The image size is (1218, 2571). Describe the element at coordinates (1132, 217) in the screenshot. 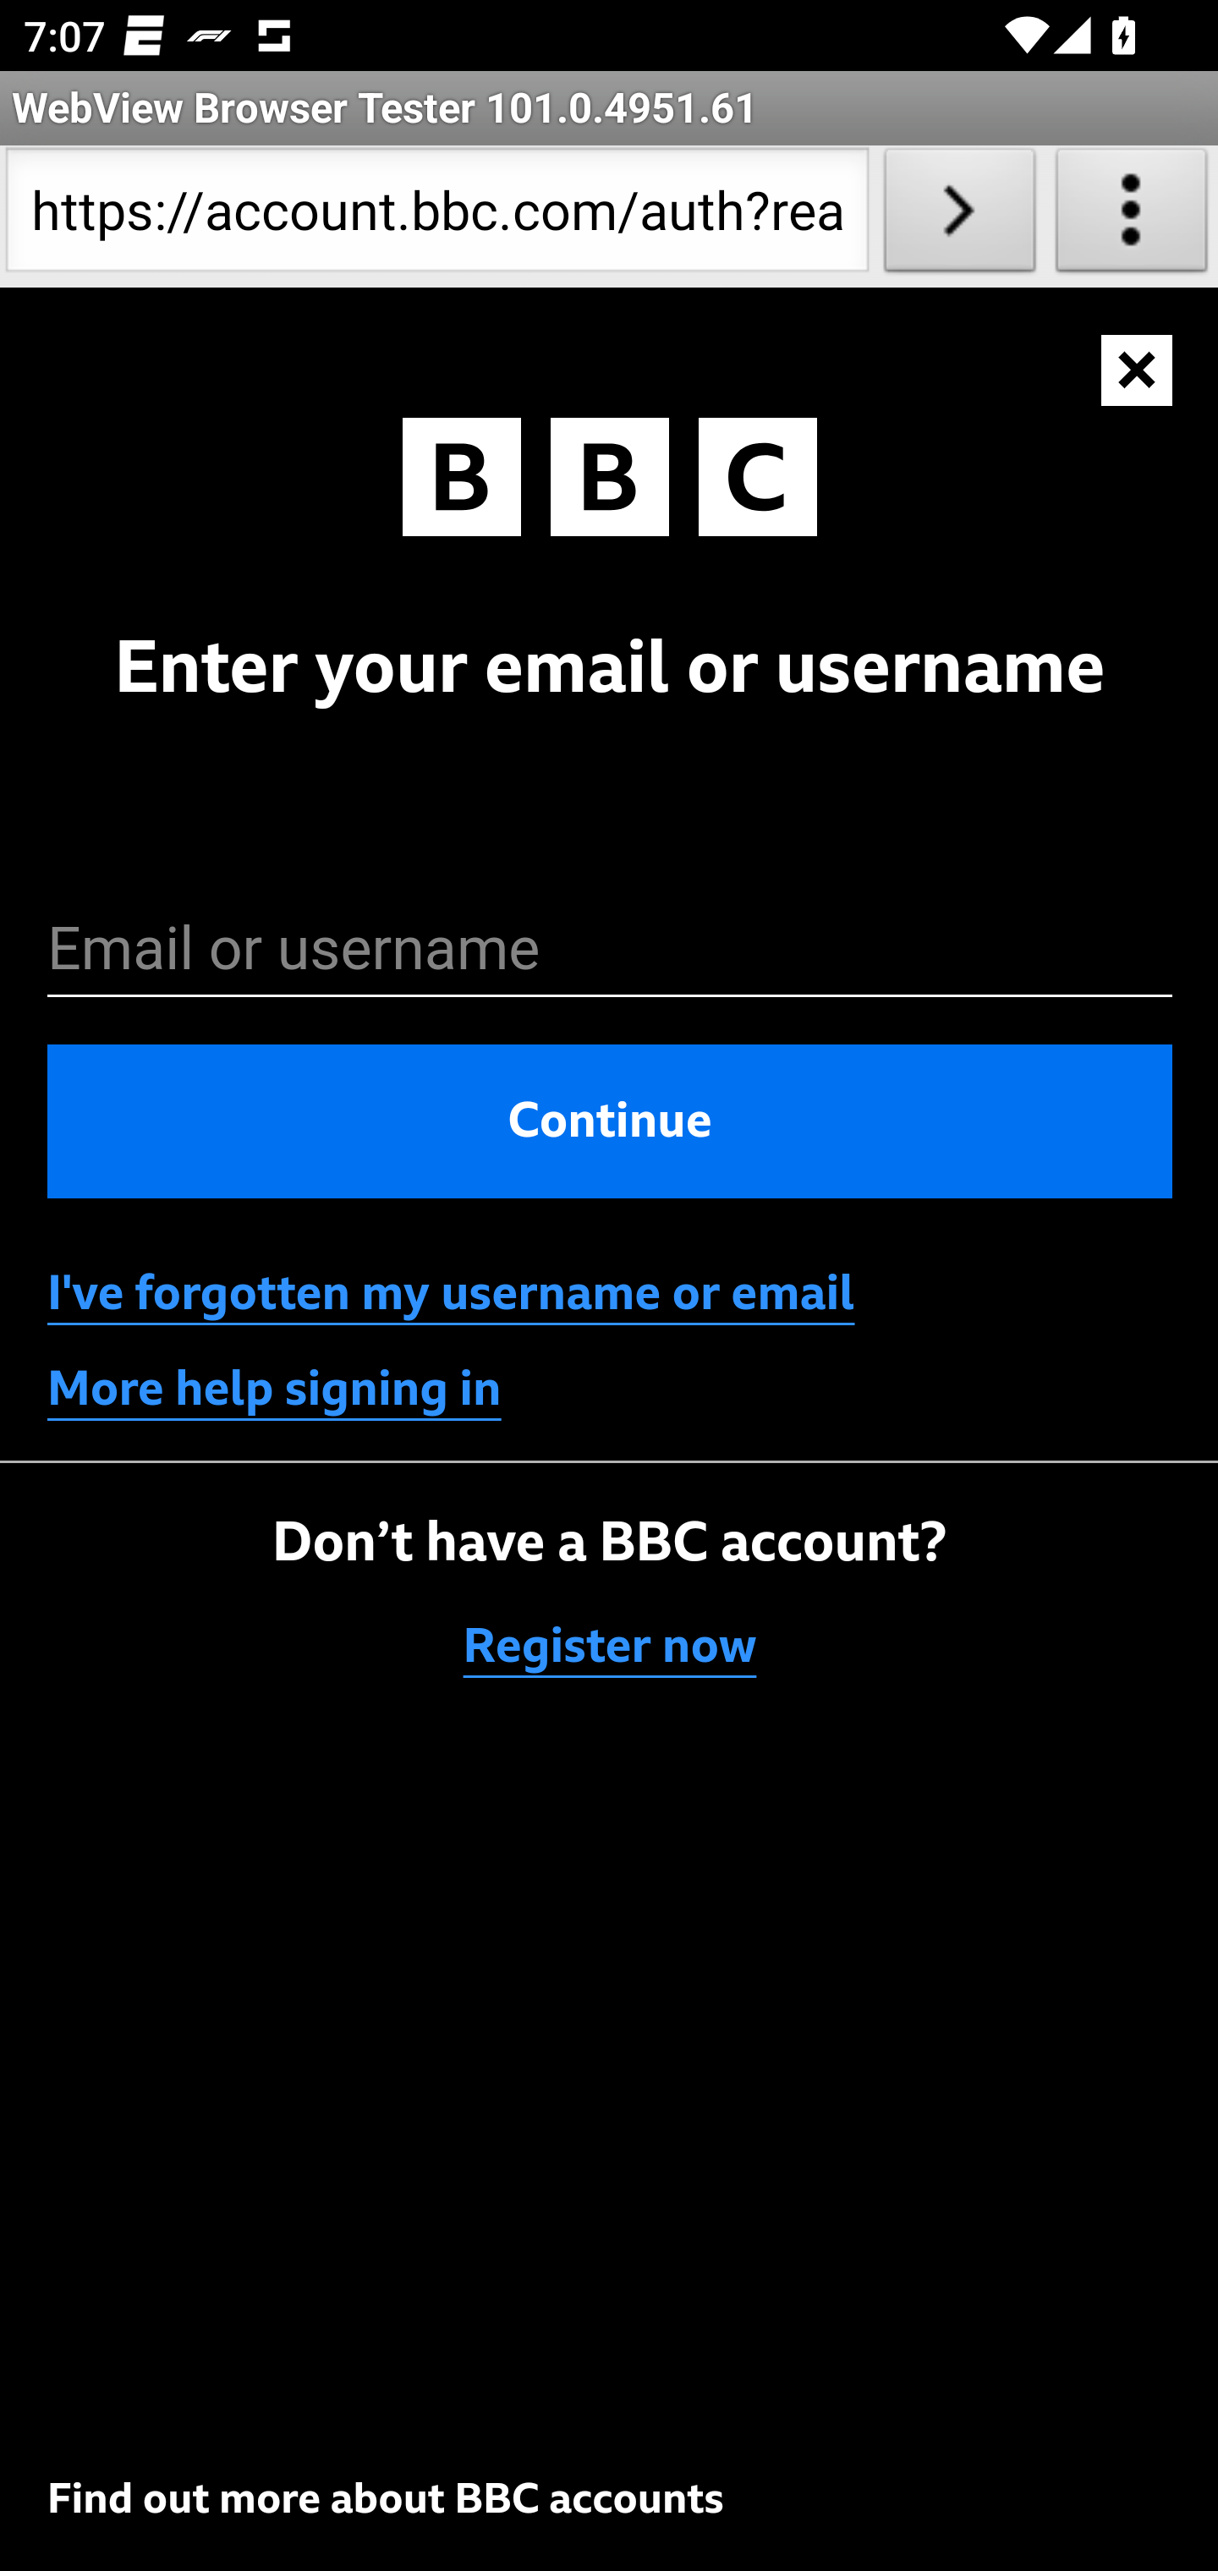

I see `About WebView` at that location.